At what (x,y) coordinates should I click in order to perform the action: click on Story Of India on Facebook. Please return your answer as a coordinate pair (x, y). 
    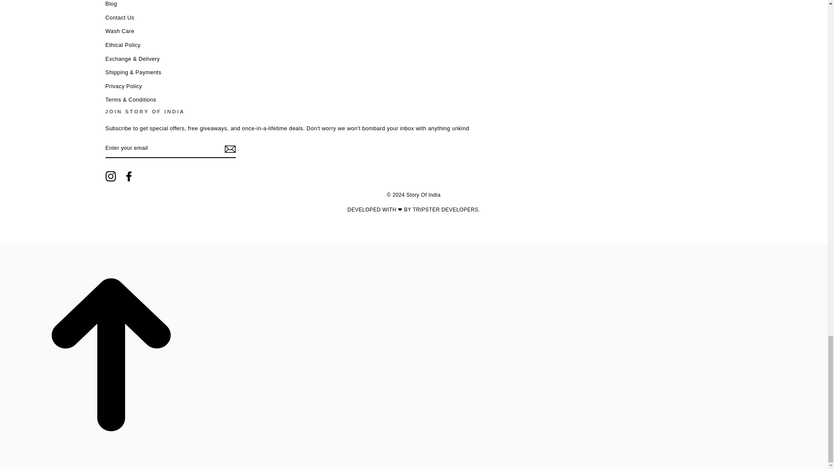
    Looking at the image, I should click on (129, 176).